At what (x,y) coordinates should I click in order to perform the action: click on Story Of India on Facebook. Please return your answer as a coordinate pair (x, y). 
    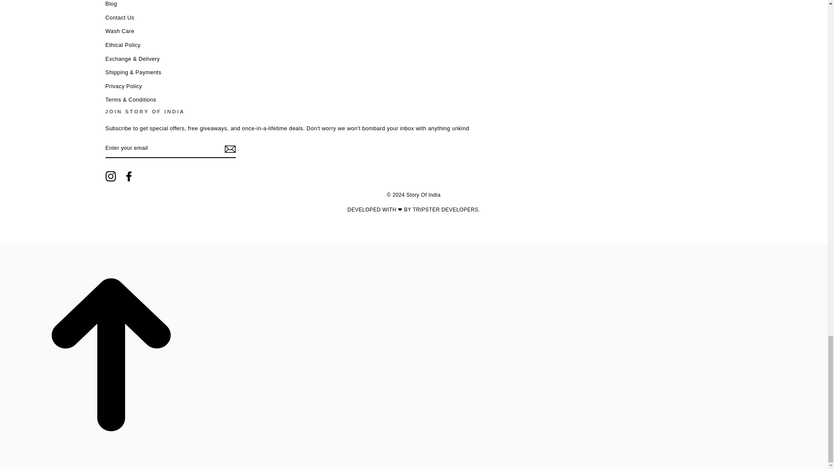
    Looking at the image, I should click on (129, 176).